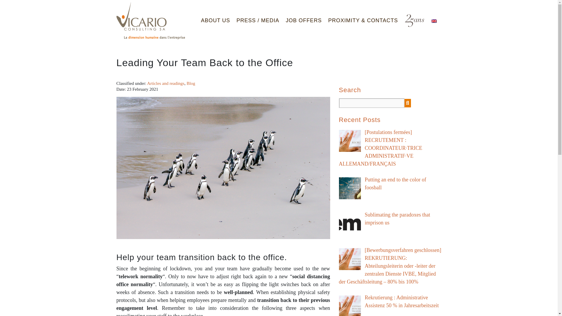 Image resolution: width=562 pixels, height=316 pixels. Describe the element at coordinates (165, 83) in the screenshot. I see `Articles and readings` at that location.